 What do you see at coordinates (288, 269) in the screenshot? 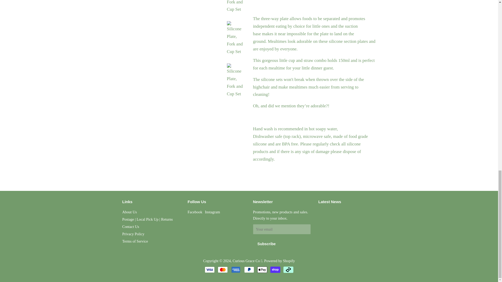
I see `Afterpay` at bounding box center [288, 269].